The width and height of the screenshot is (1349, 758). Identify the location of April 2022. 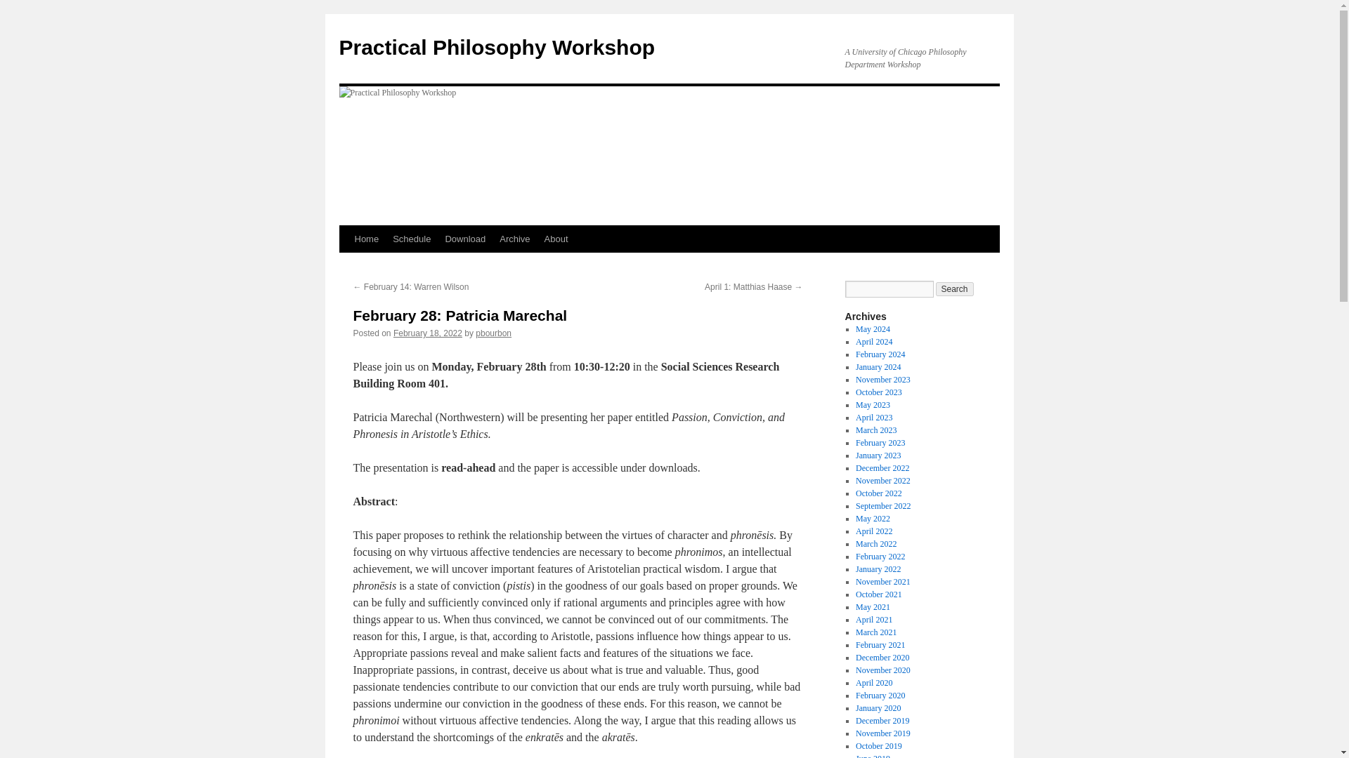
(873, 531).